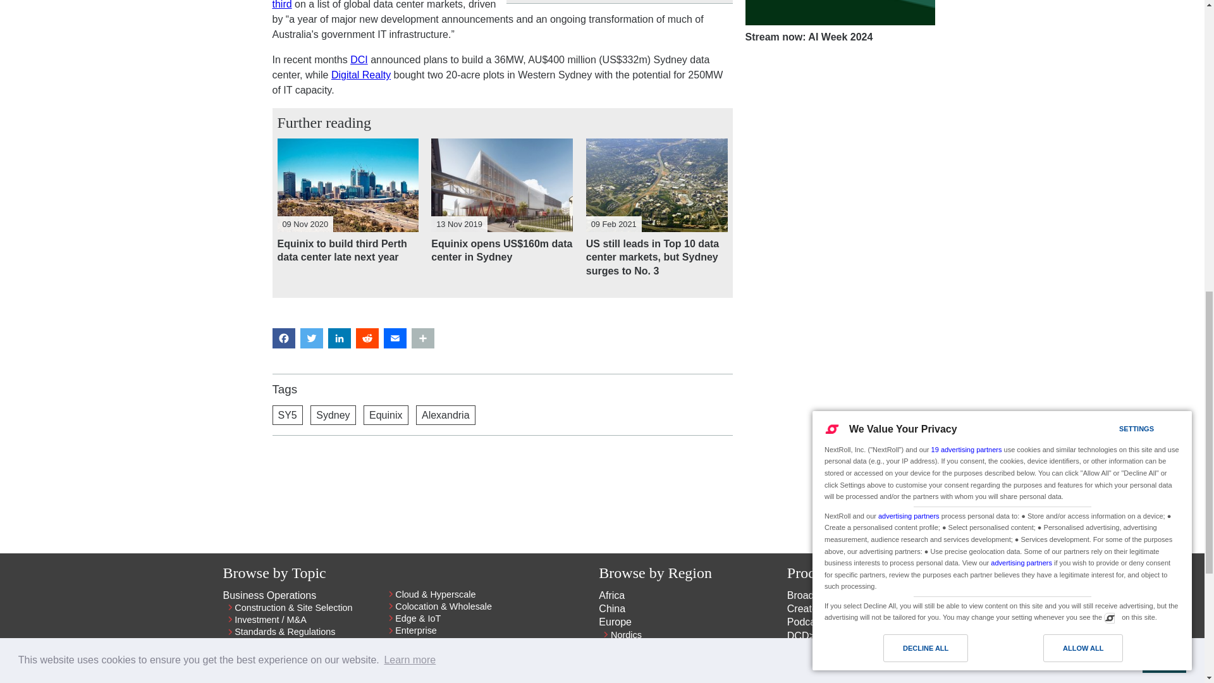 This screenshot has height=683, width=1214. I want to click on 3rd party ad content, so click(502, 489).